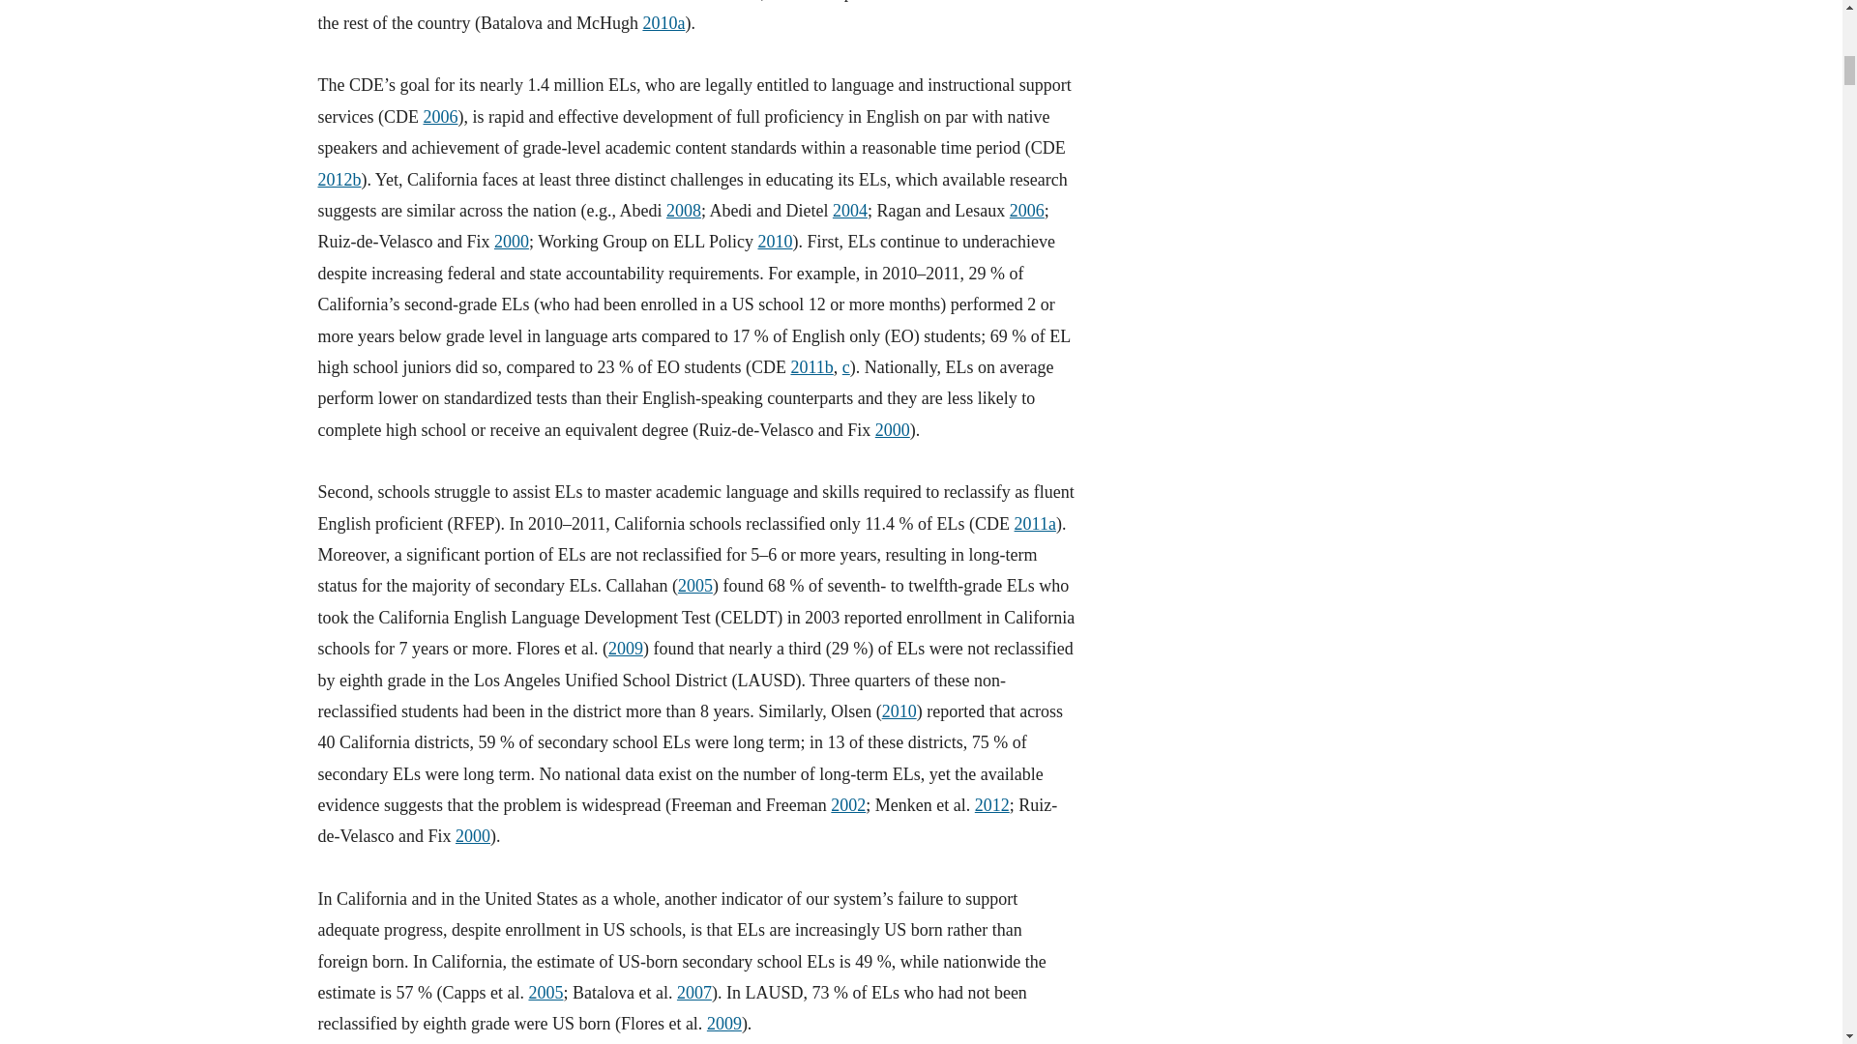 This screenshot has width=1857, height=1044. I want to click on 2008, so click(684, 211).